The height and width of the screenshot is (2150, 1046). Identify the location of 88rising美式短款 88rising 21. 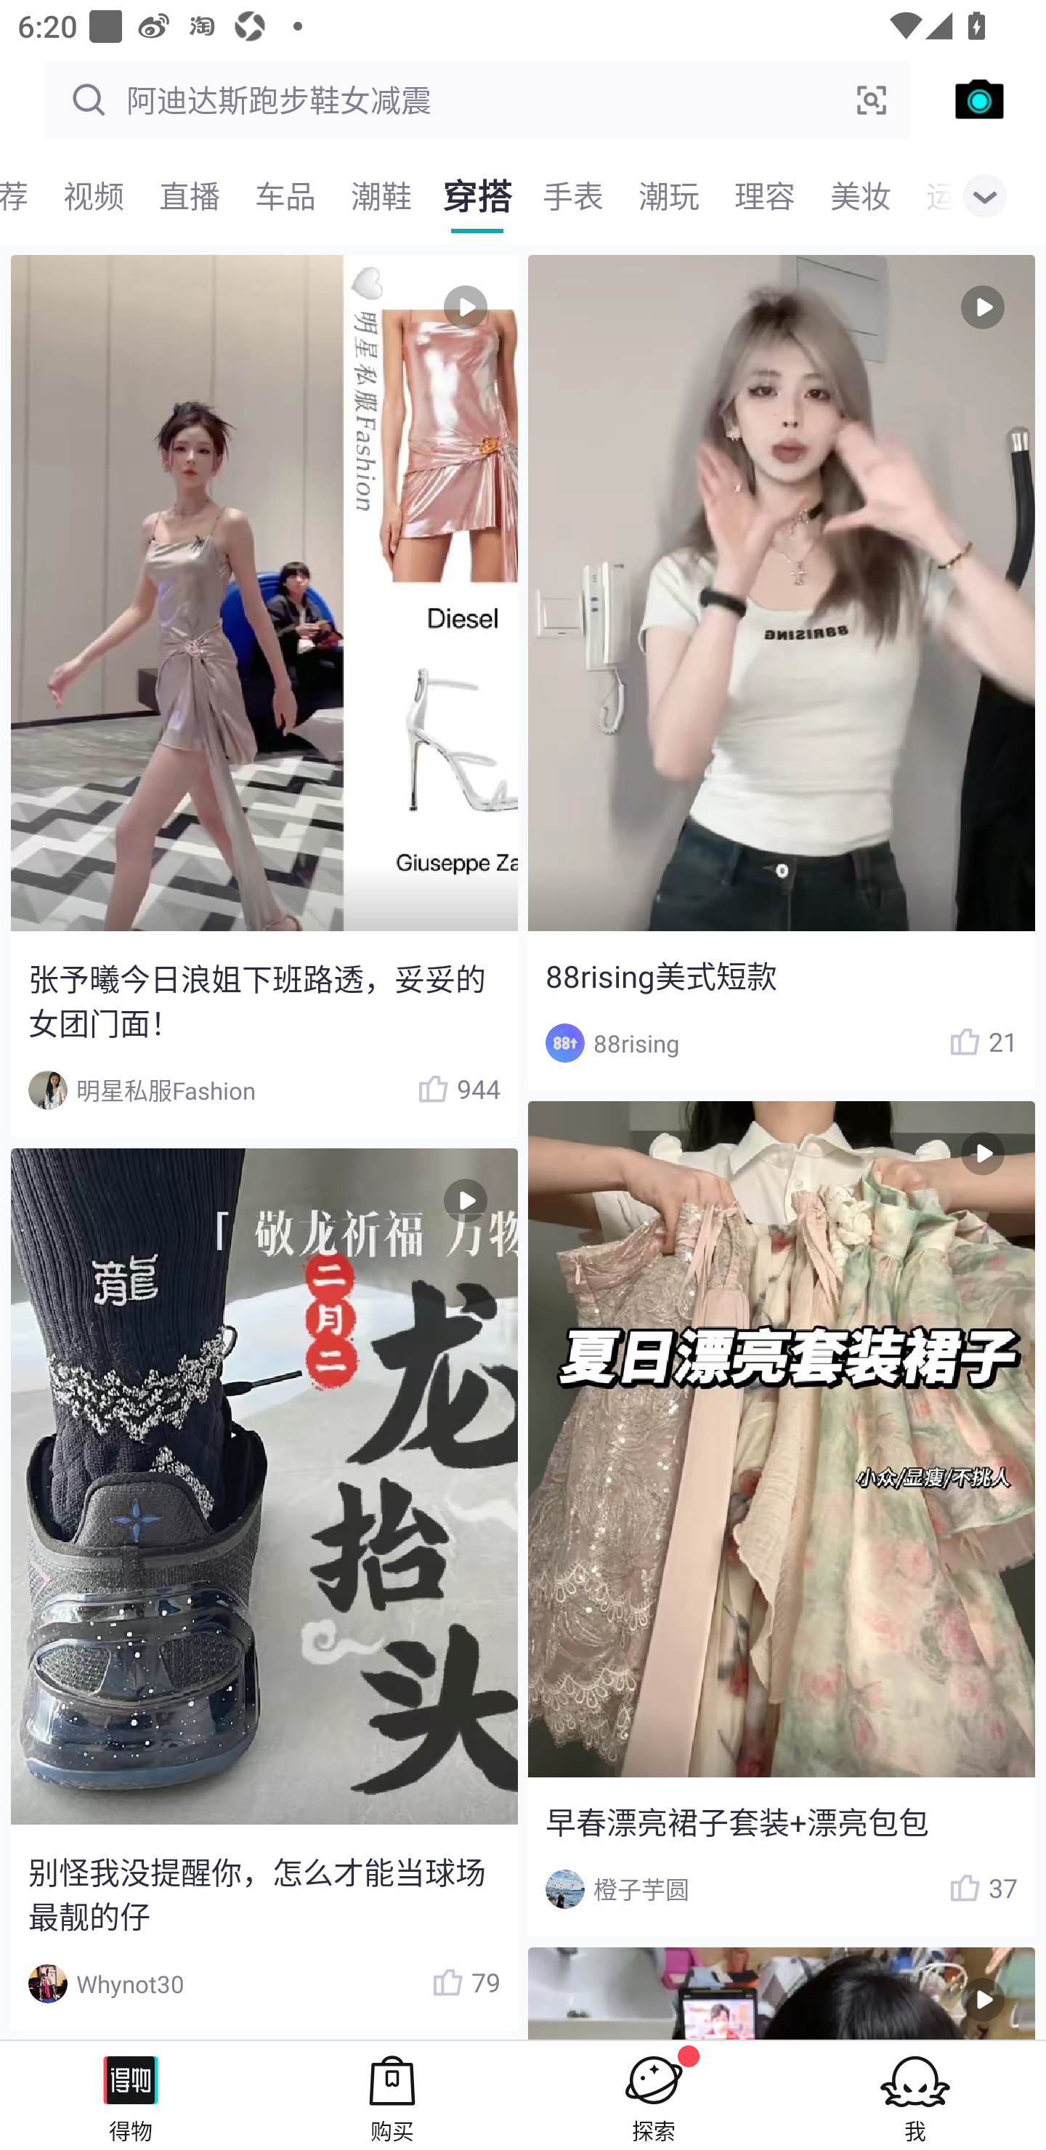
(782, 673).